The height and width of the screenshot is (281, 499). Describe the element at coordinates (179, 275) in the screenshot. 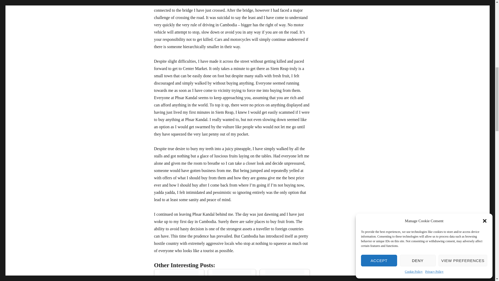

I see `Phsar Chas - Old Market in Siem Reap` at that location.